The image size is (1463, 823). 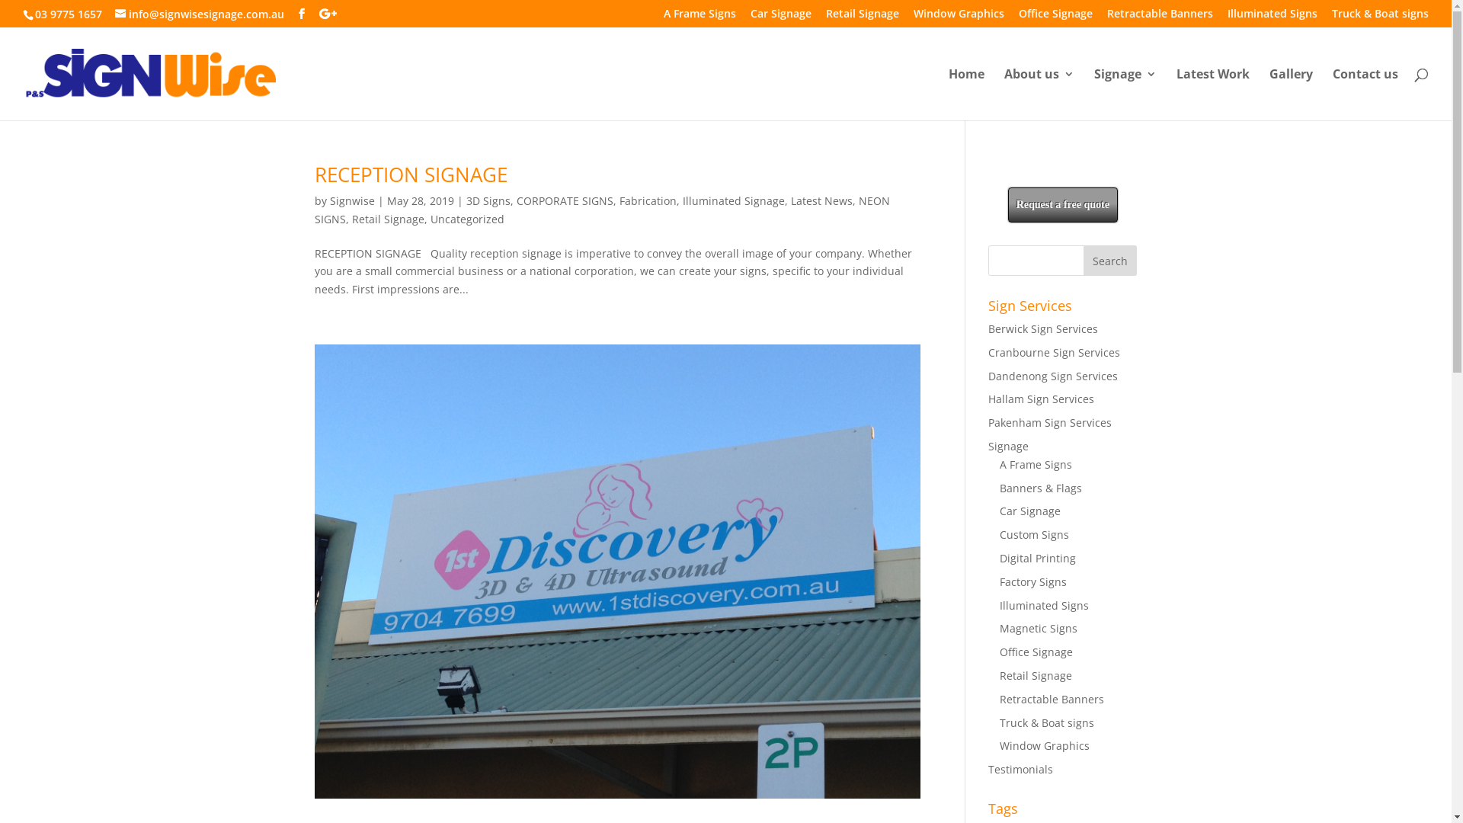 I want to click on Window Graphics, so click(x=959, y=17).